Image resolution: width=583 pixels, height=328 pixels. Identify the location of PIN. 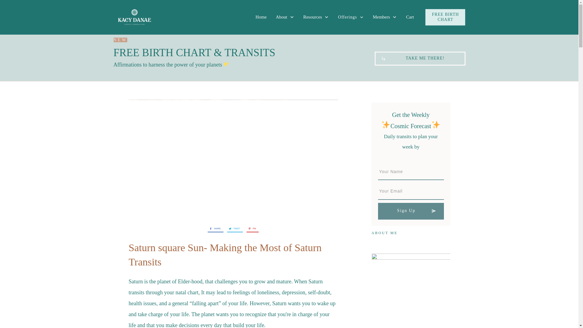
(251, 228).